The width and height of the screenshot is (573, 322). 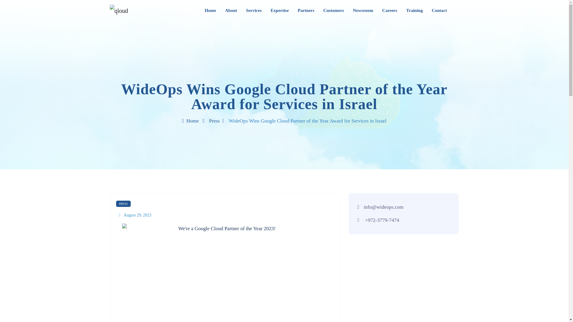 I want to click on Services, so click(x=253, y=10).